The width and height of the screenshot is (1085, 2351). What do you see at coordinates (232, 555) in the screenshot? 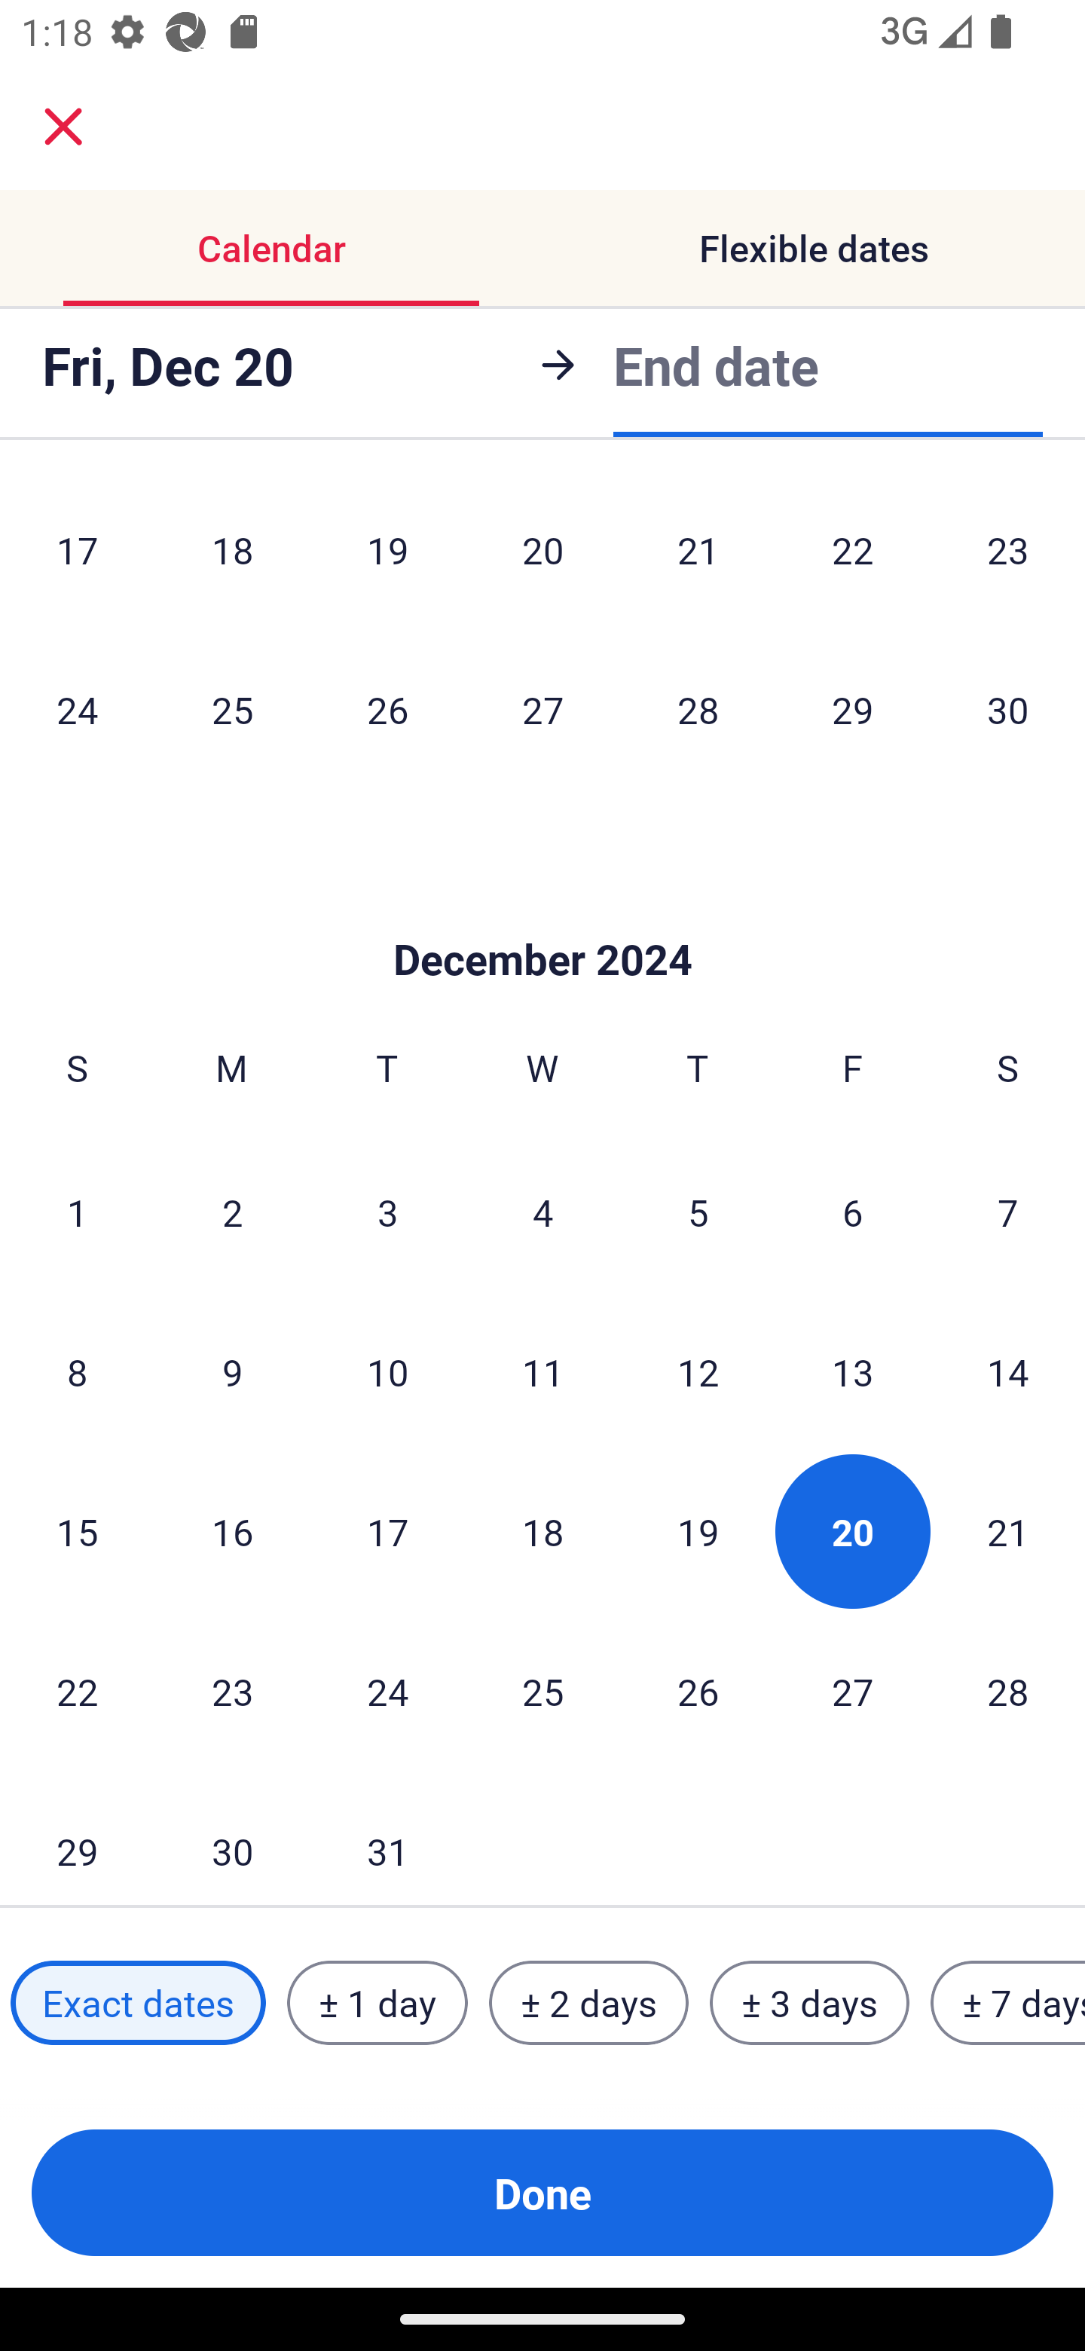
I see `18 Monday, November 18, 2024` at bounding box center [232, 555].